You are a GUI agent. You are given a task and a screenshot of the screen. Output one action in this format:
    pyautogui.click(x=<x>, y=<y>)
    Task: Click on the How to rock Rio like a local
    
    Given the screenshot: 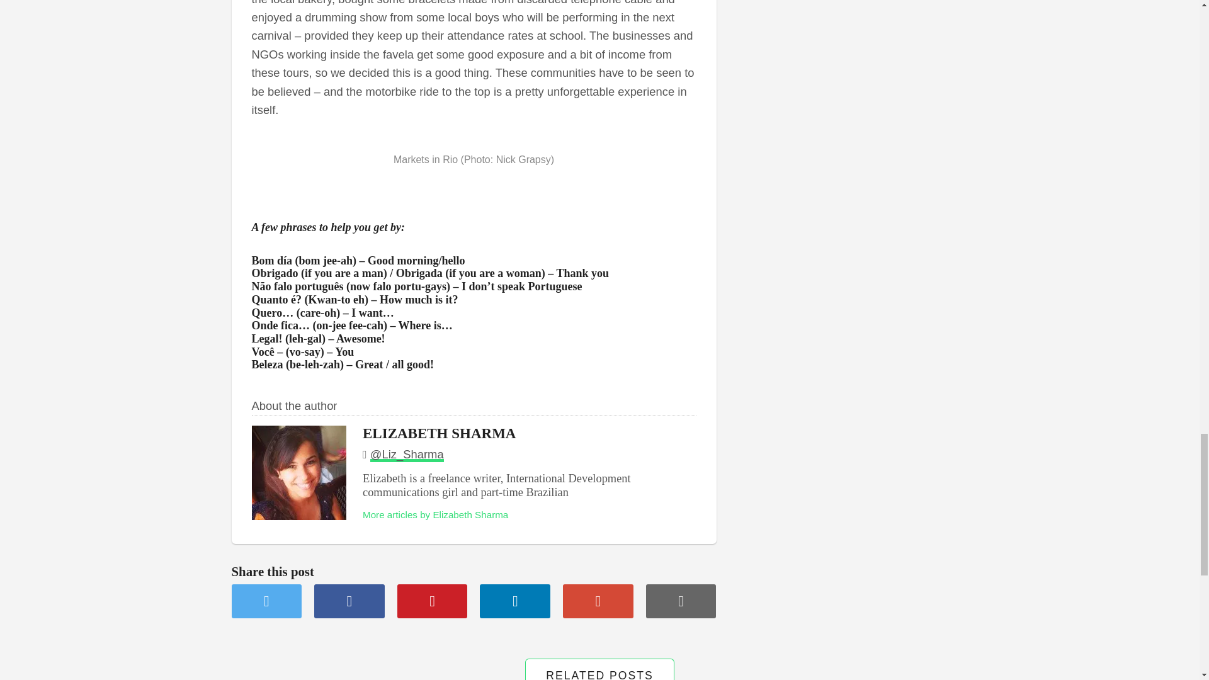 What is the action you would take?
    pyautogui.click(x=349, y=601)
    